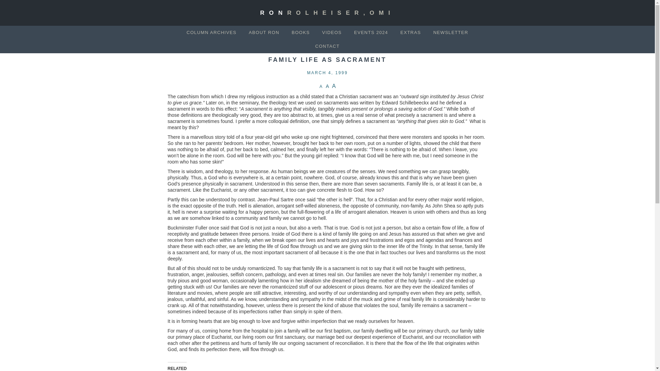  I want to click on RONROLHEISER,OMI, so click(327, 13).